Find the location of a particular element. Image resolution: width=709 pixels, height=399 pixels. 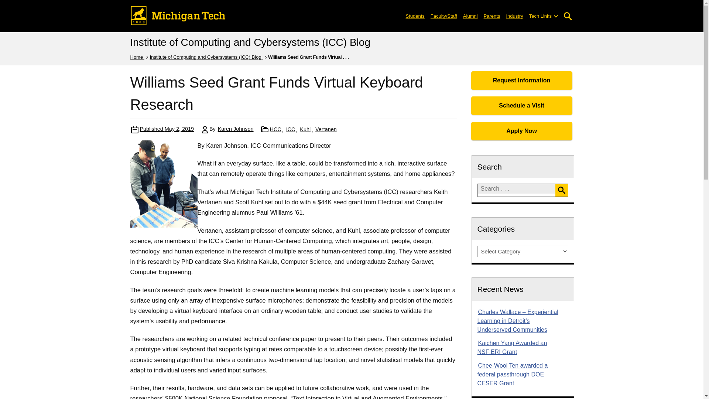

Open Search is located at coordinates (568, 16).